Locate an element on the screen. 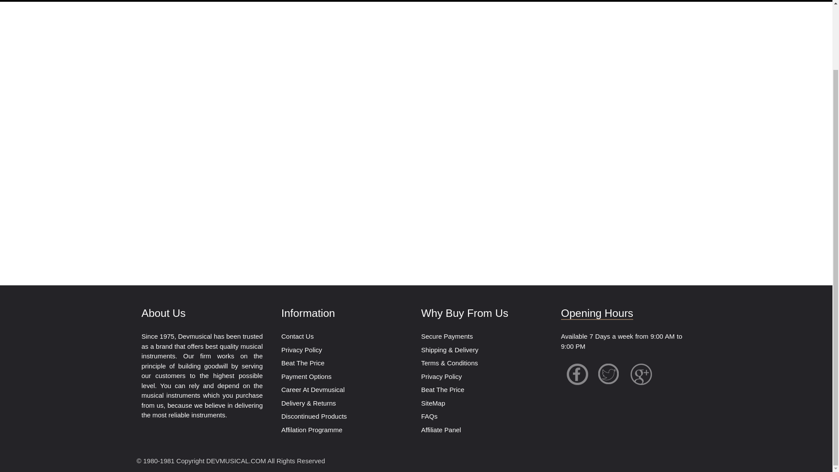 This screenshot has width=839, height=472. Discontinued Products is located at coordinates (314, 416).